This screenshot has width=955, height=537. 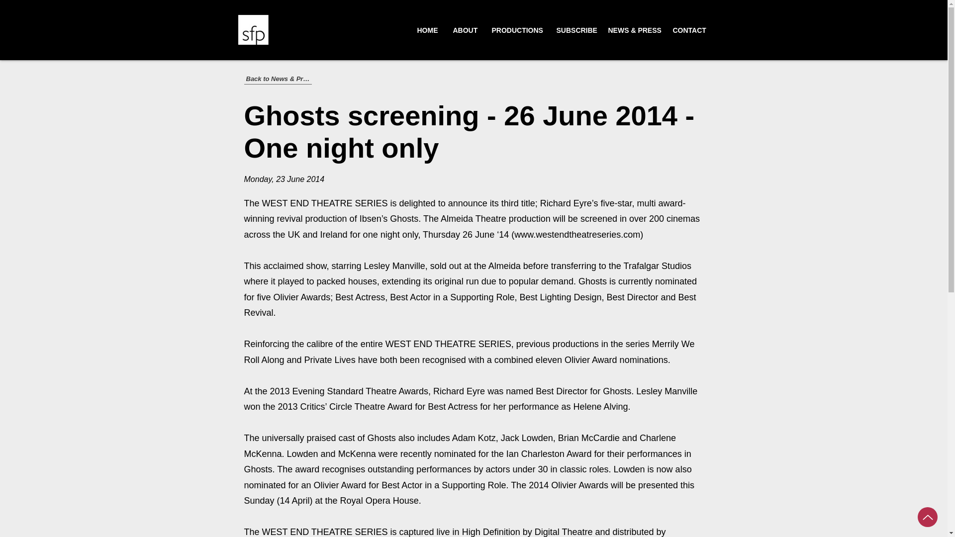 I want to click on PRODUCTIONS, so click(x=516, y=30).